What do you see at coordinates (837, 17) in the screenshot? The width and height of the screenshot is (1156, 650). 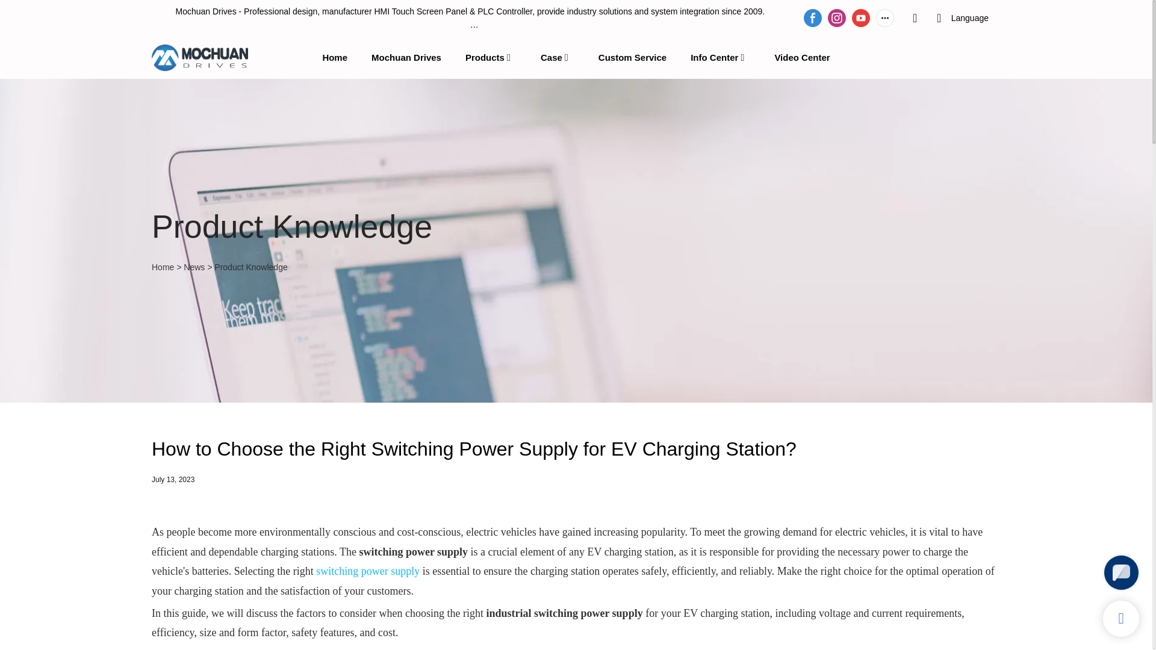 I see `instagram` at bounding box center [837, 17].